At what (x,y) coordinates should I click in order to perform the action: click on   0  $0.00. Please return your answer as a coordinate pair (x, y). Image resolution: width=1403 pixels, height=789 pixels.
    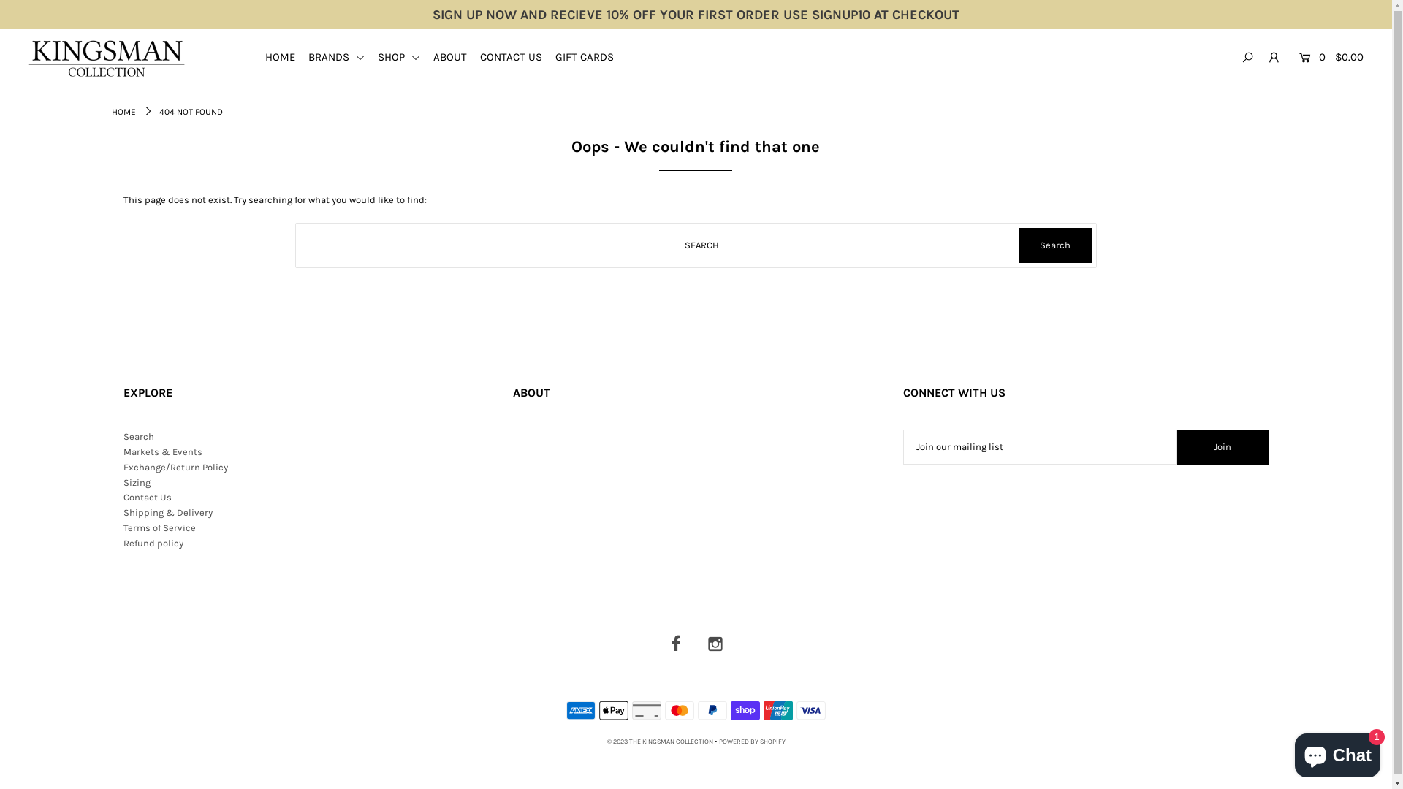
    Looking at the image, I should click on (1329, 57).